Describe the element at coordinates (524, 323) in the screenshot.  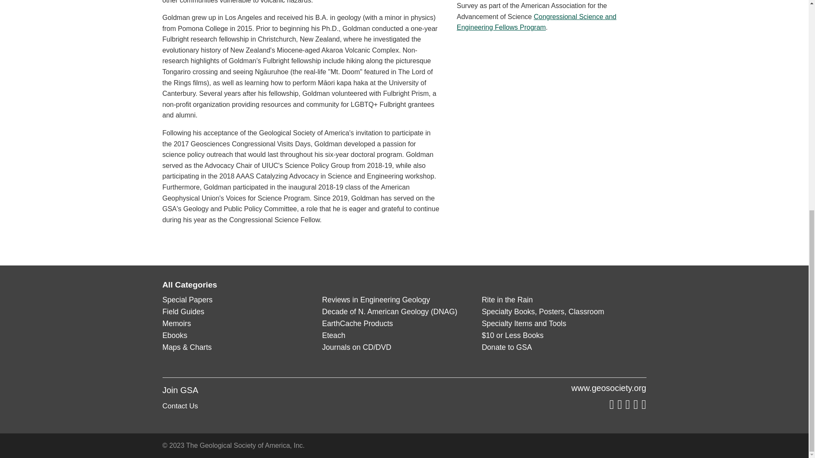
I see `Specialty Items and Tools` at that location.